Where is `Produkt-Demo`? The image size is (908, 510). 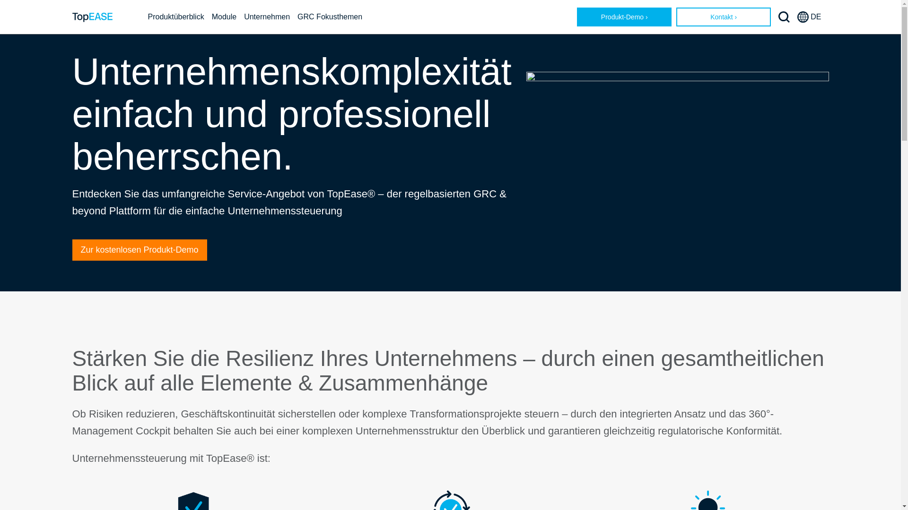
Produkt-Demo is located at coordinates (624, 17).